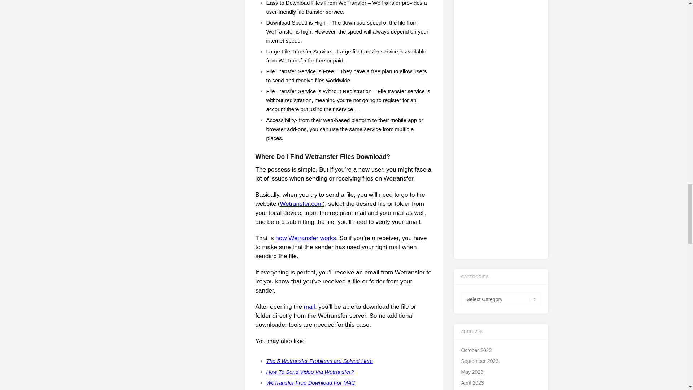 The image size is (693, 390). Describe the element at coordinates (310, 371) in the screenshot. I see `How To Send Video Via Wetransfer?` at that location.